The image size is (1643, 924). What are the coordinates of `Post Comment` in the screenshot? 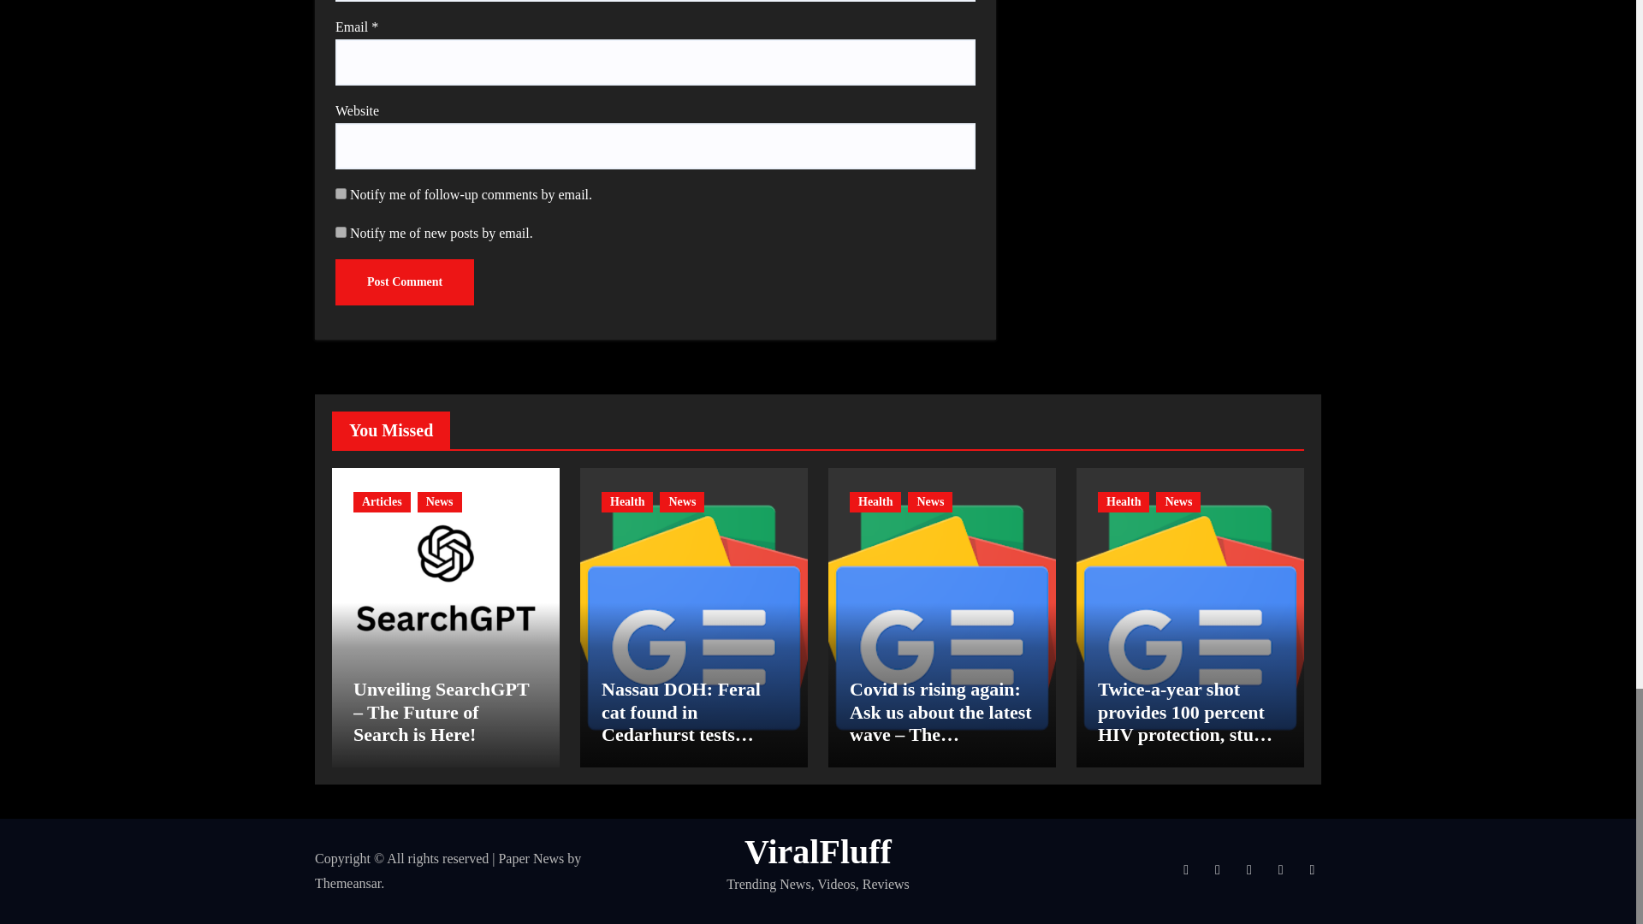 It's located at (404, 282).